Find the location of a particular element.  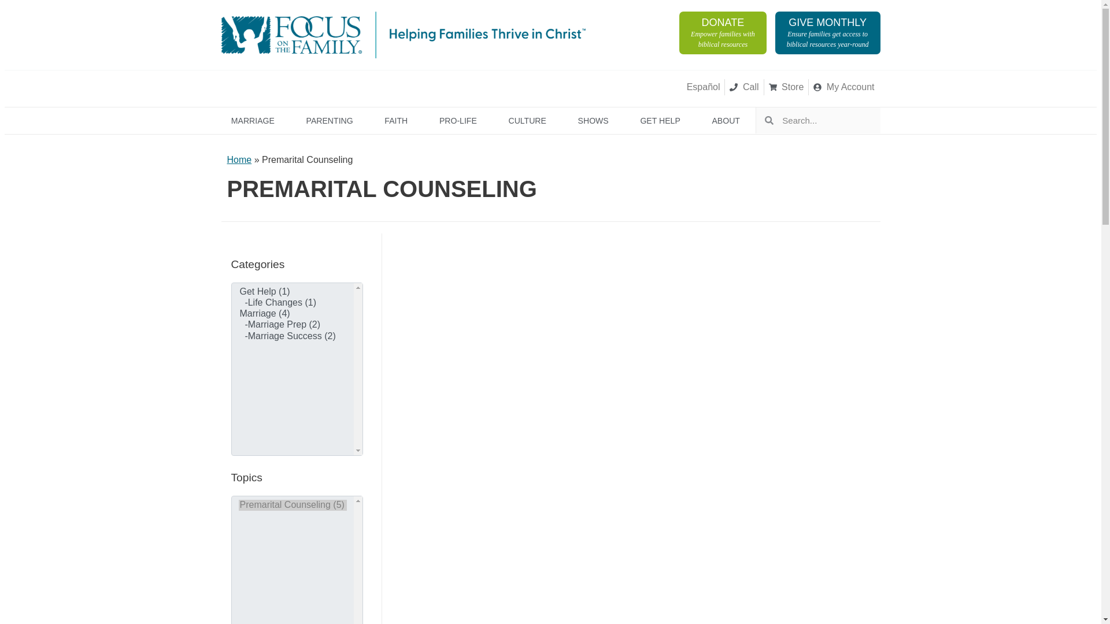

Plugged In is located at coordinates (844, 87).